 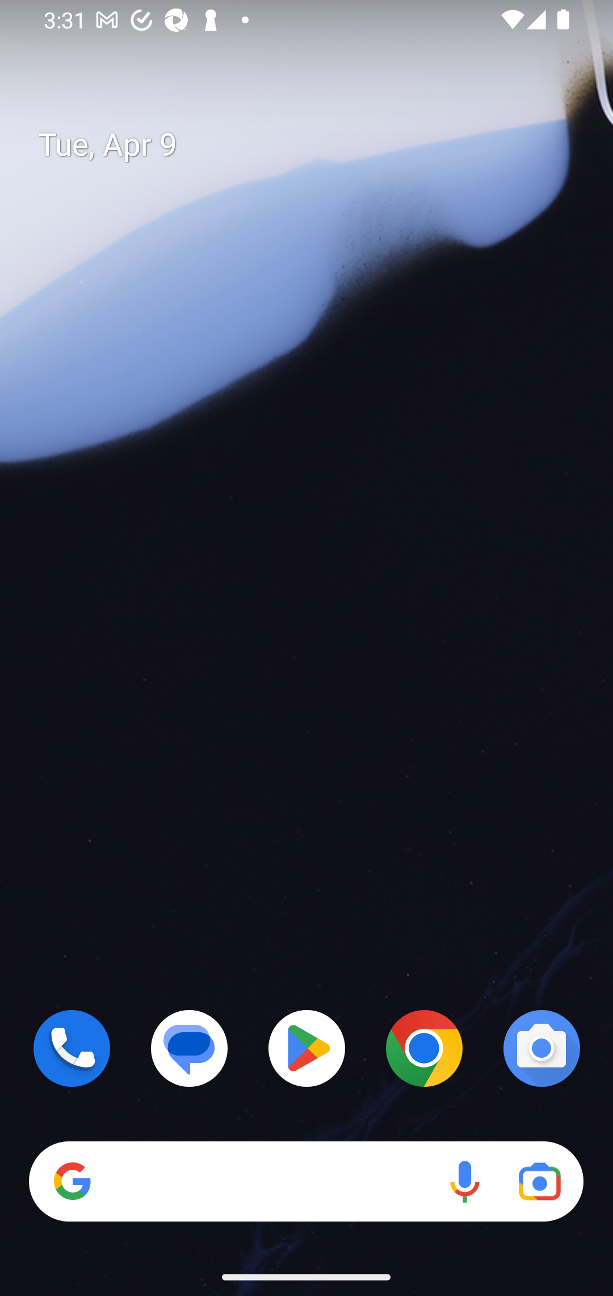 What do you see at coordinates (190, 1048) in the screenshot?
I see `Messages` at bounding box center [190, 1048].